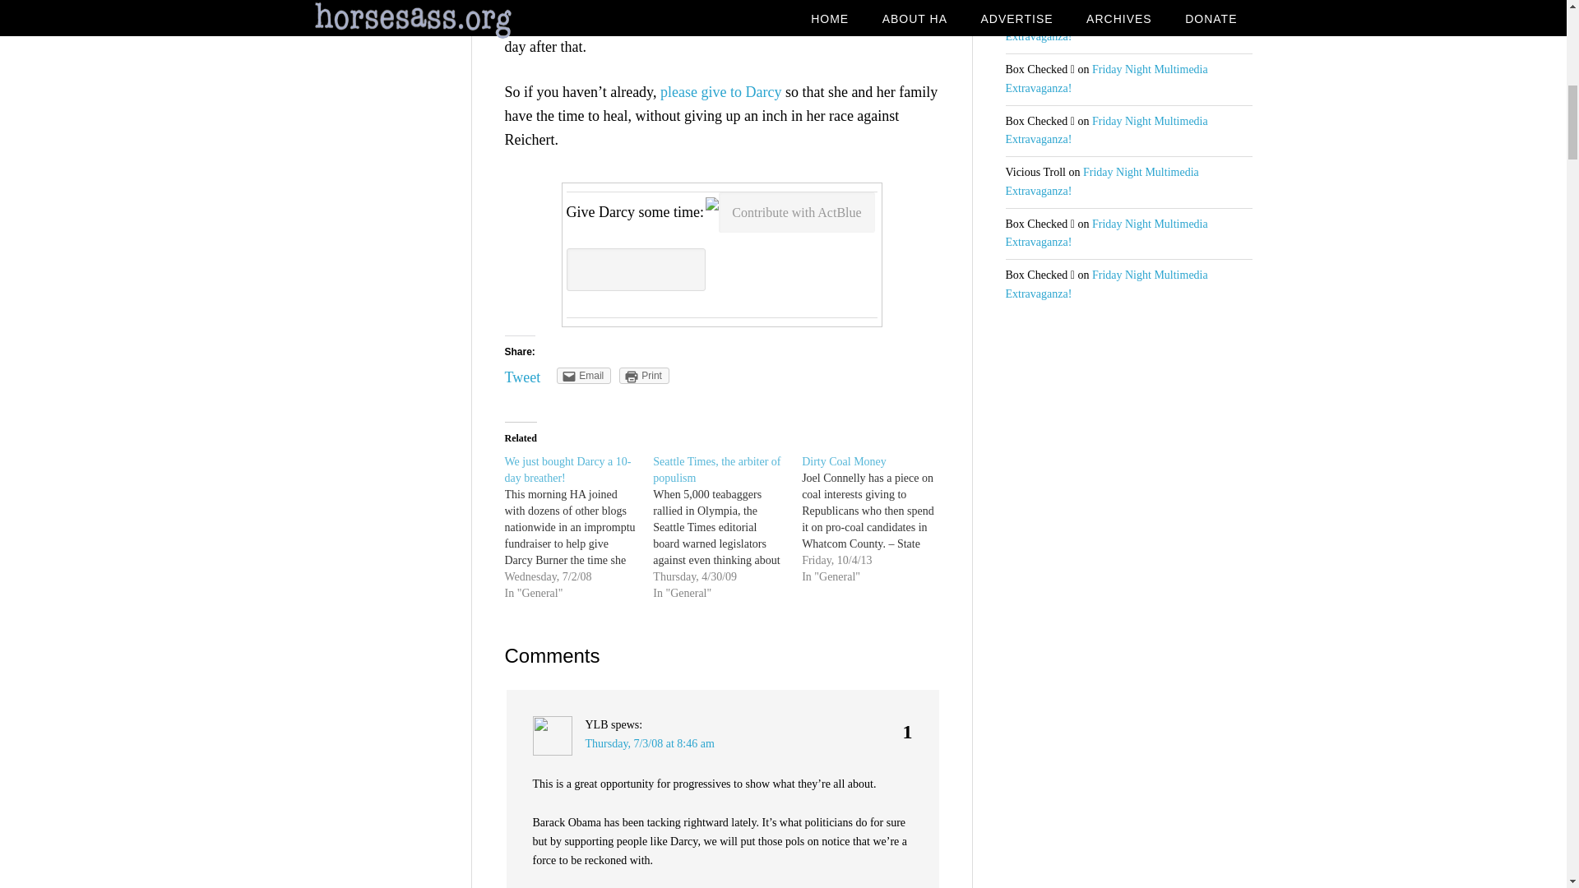 The image size is (1579, 888). What do you see at coordinates (727, 528) in the screenshot?
I see `Seattle Times, the arbiter of populism` at bounding box center [727, 528].